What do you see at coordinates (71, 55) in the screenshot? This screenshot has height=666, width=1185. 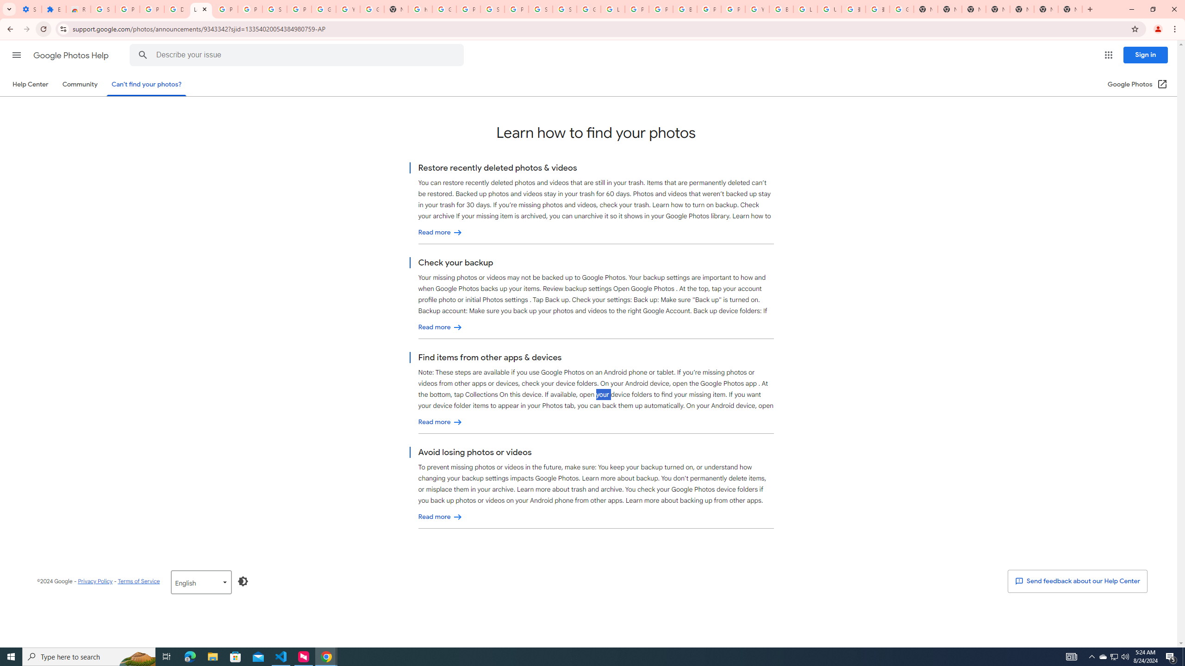 I see `Google Photos Help` at bounding box center [71, 55].